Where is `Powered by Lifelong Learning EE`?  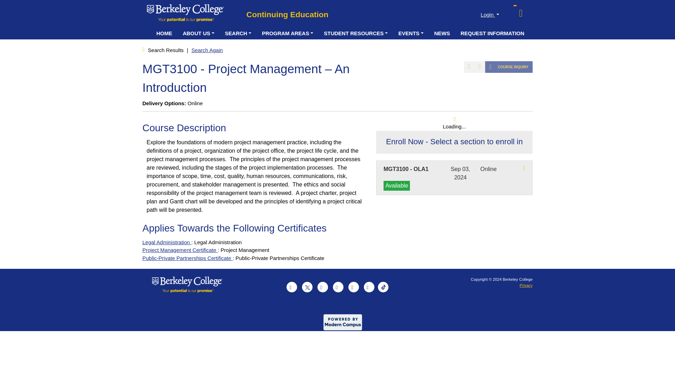 Powered by Lifelong Learning EE is located at coordinates (342, 322).